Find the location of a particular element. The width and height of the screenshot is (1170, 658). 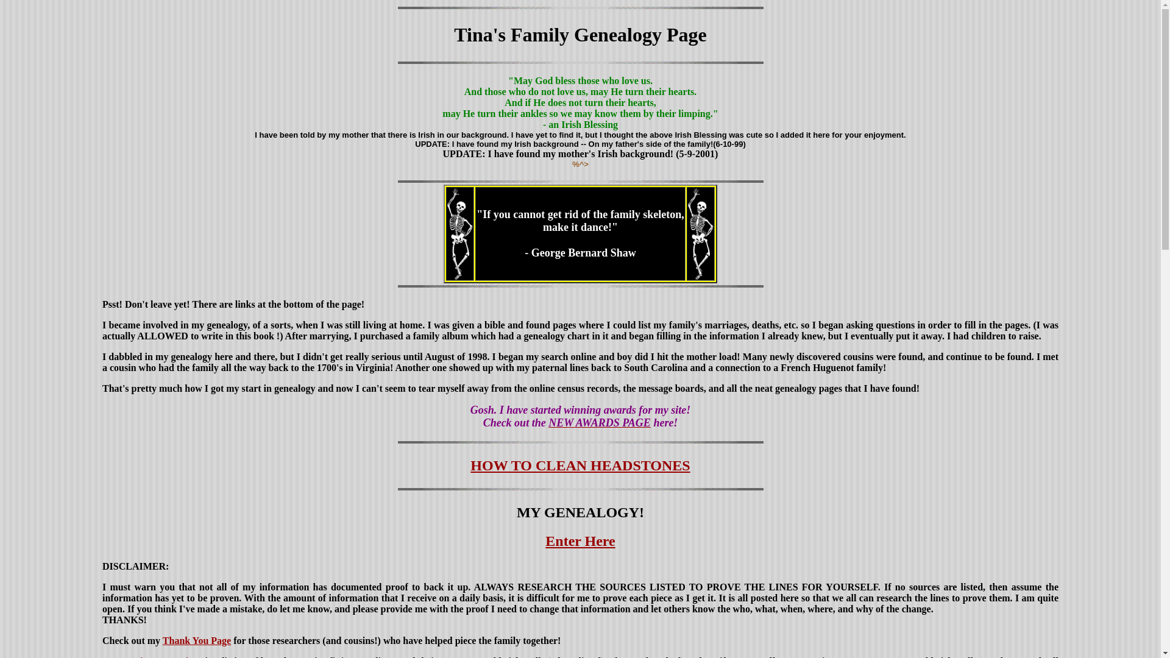

HOW TO CLEAN HEADSTONES is located at coordinates (580, 465).